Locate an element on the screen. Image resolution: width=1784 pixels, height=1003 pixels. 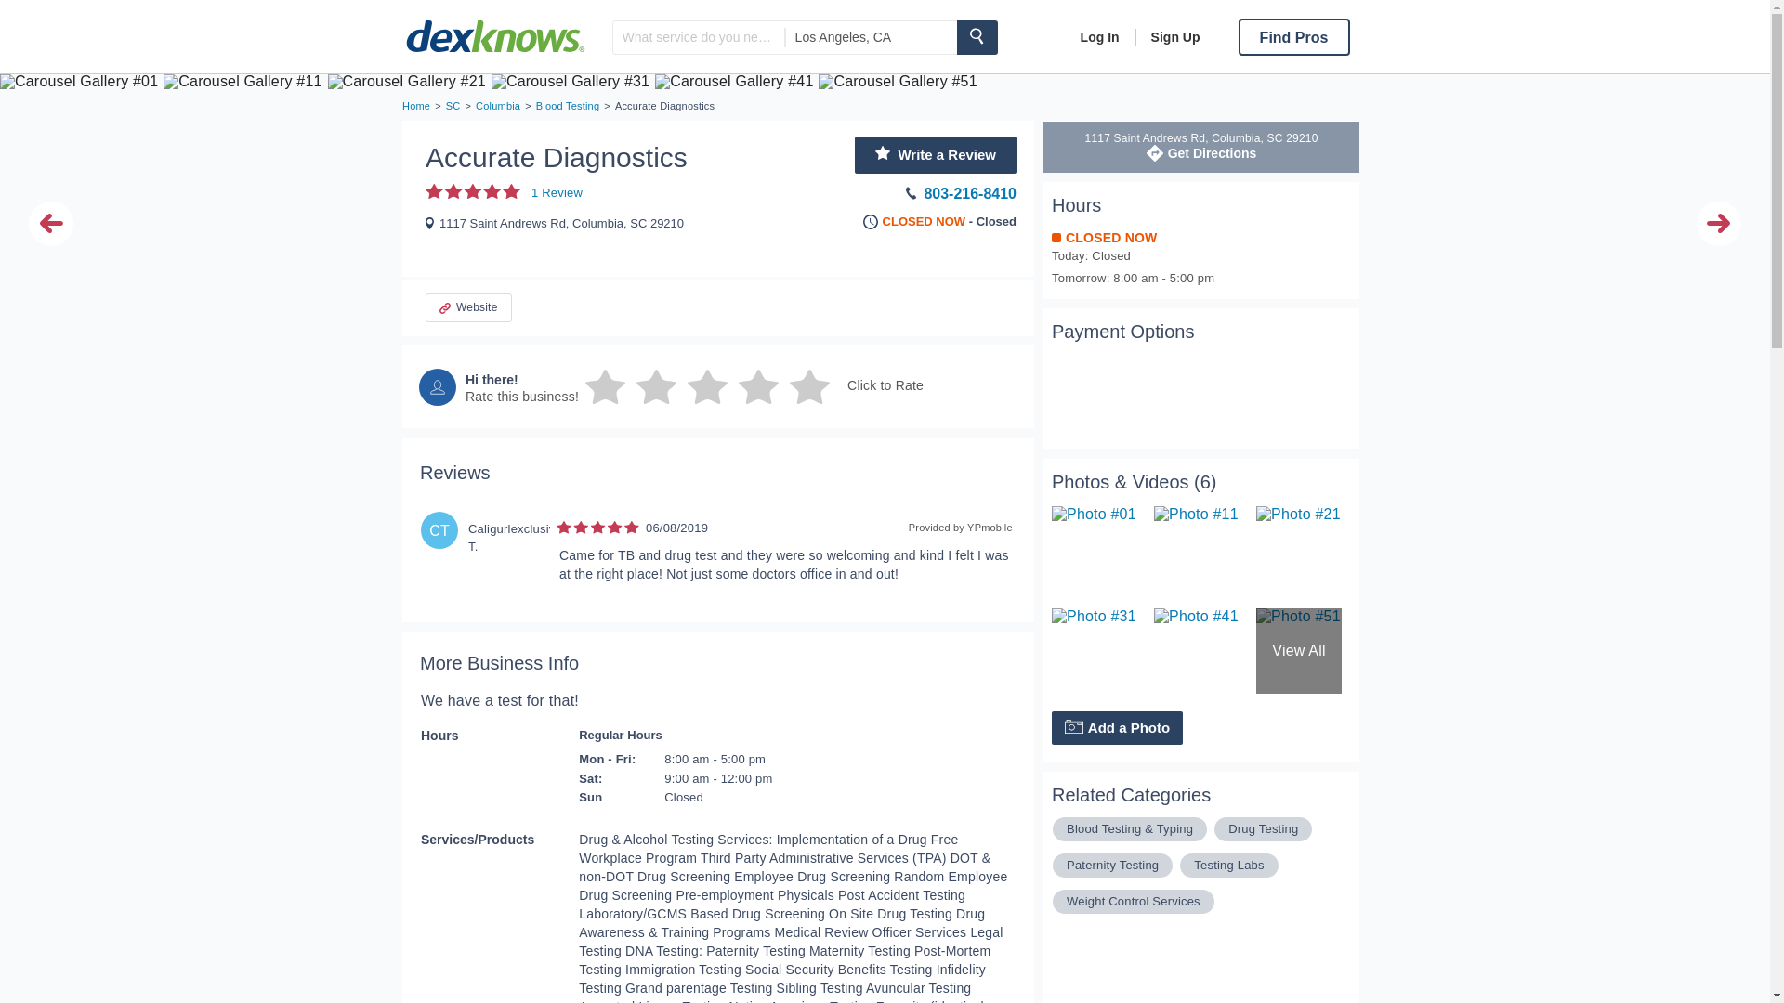
CASH is located at coordinates (1137, 371).